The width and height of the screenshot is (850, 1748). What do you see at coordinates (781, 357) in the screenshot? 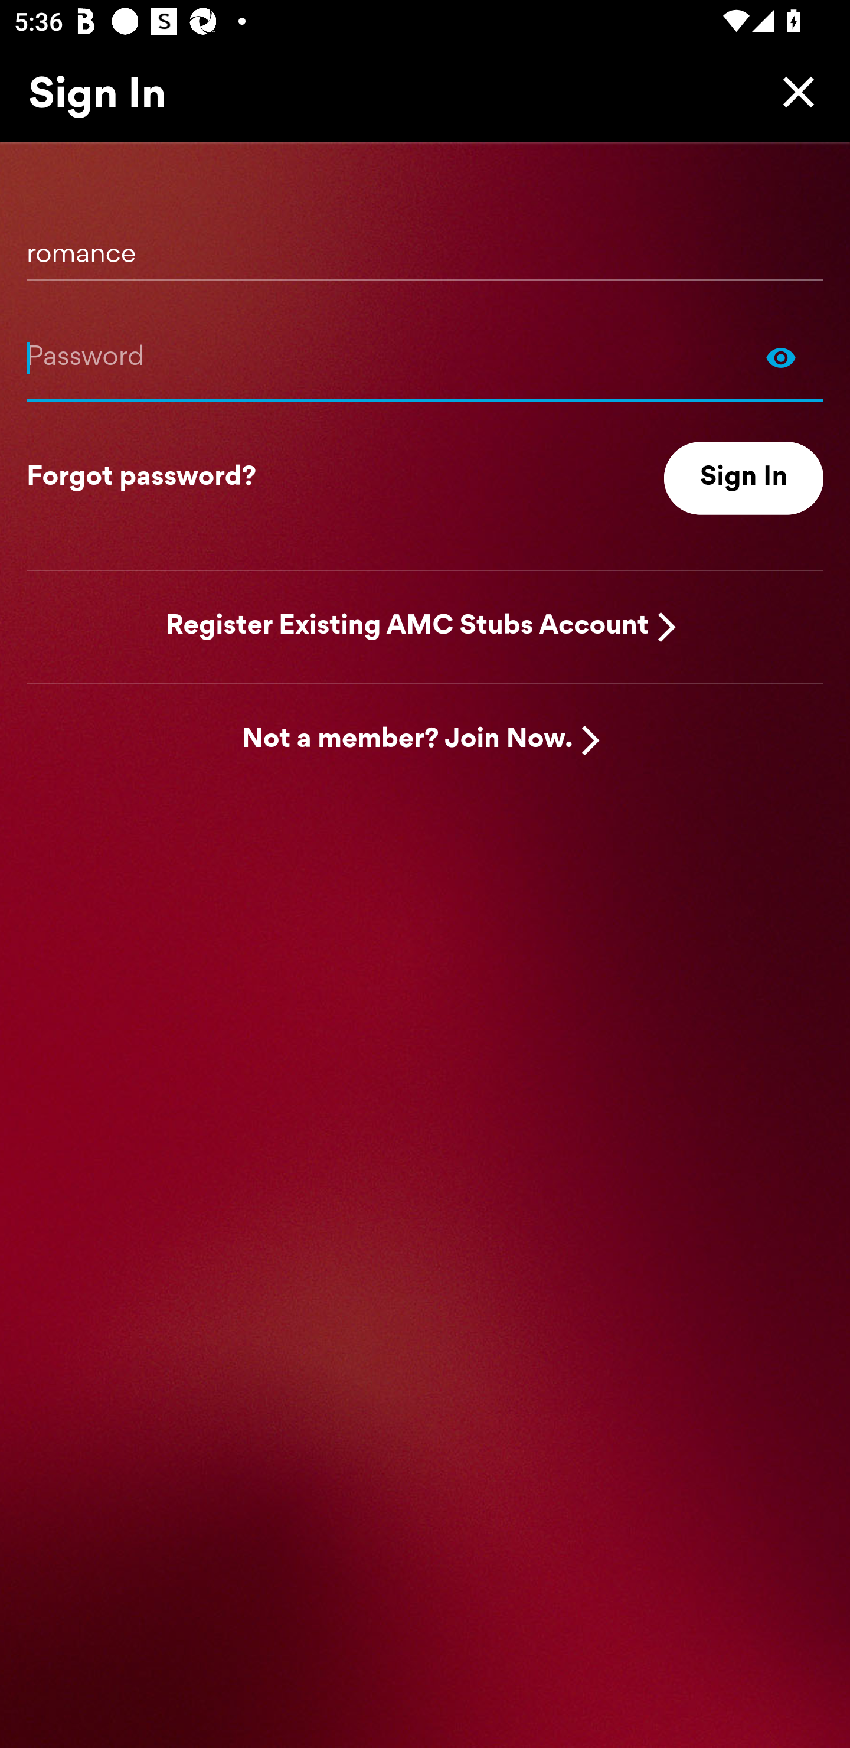
I see `Show Password` at bounding box center [781, 357].